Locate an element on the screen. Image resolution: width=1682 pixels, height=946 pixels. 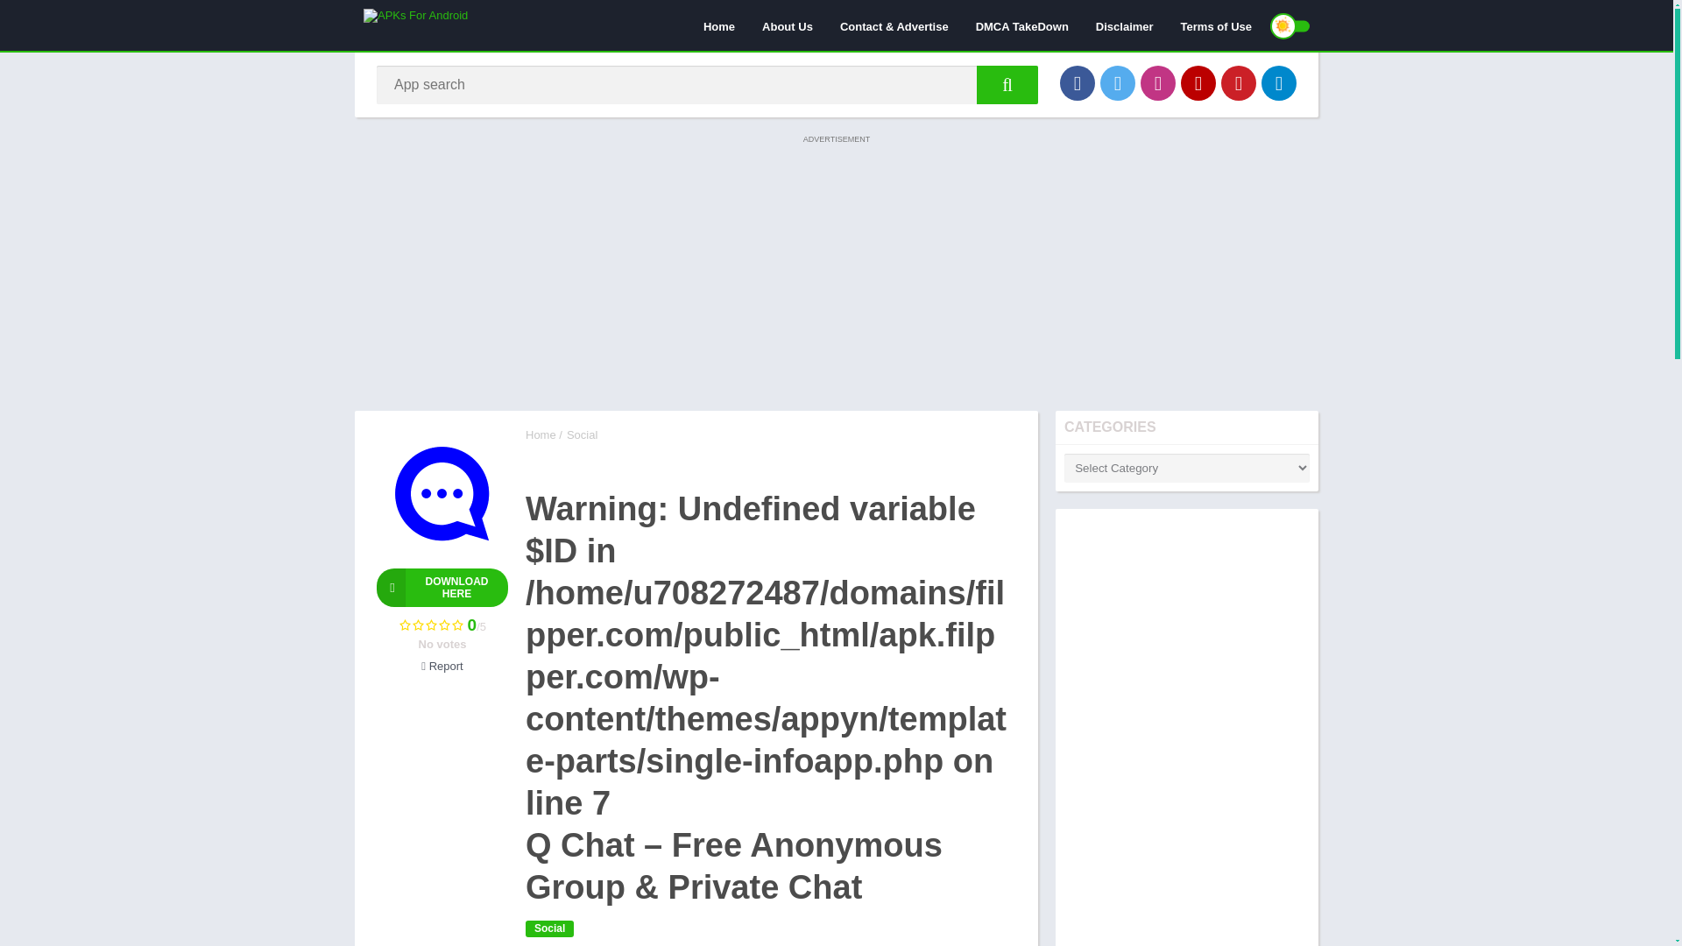
YouTube is located at coordinates (1198, 82).